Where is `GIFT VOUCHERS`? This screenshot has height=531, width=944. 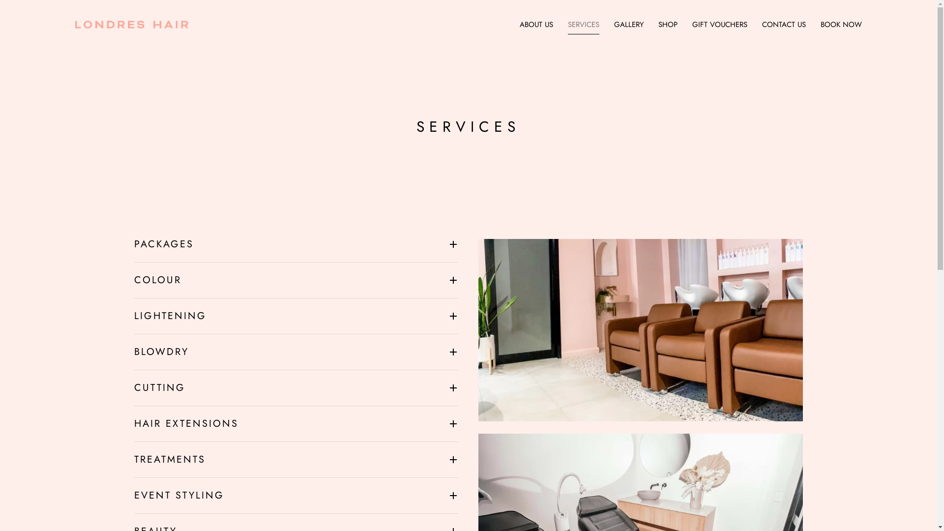
GIFT VOUCHERS is located at coordinates (719, 25).